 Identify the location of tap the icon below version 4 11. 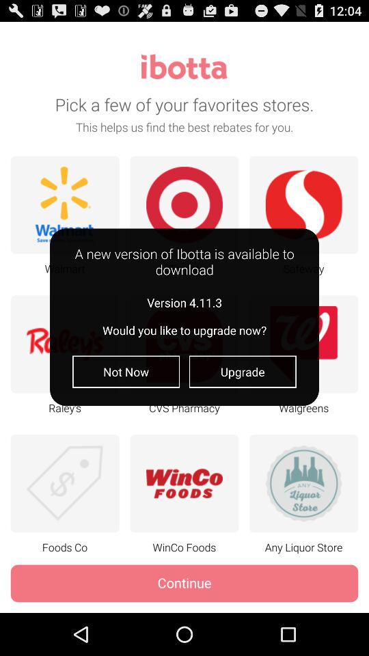
(126, 372).